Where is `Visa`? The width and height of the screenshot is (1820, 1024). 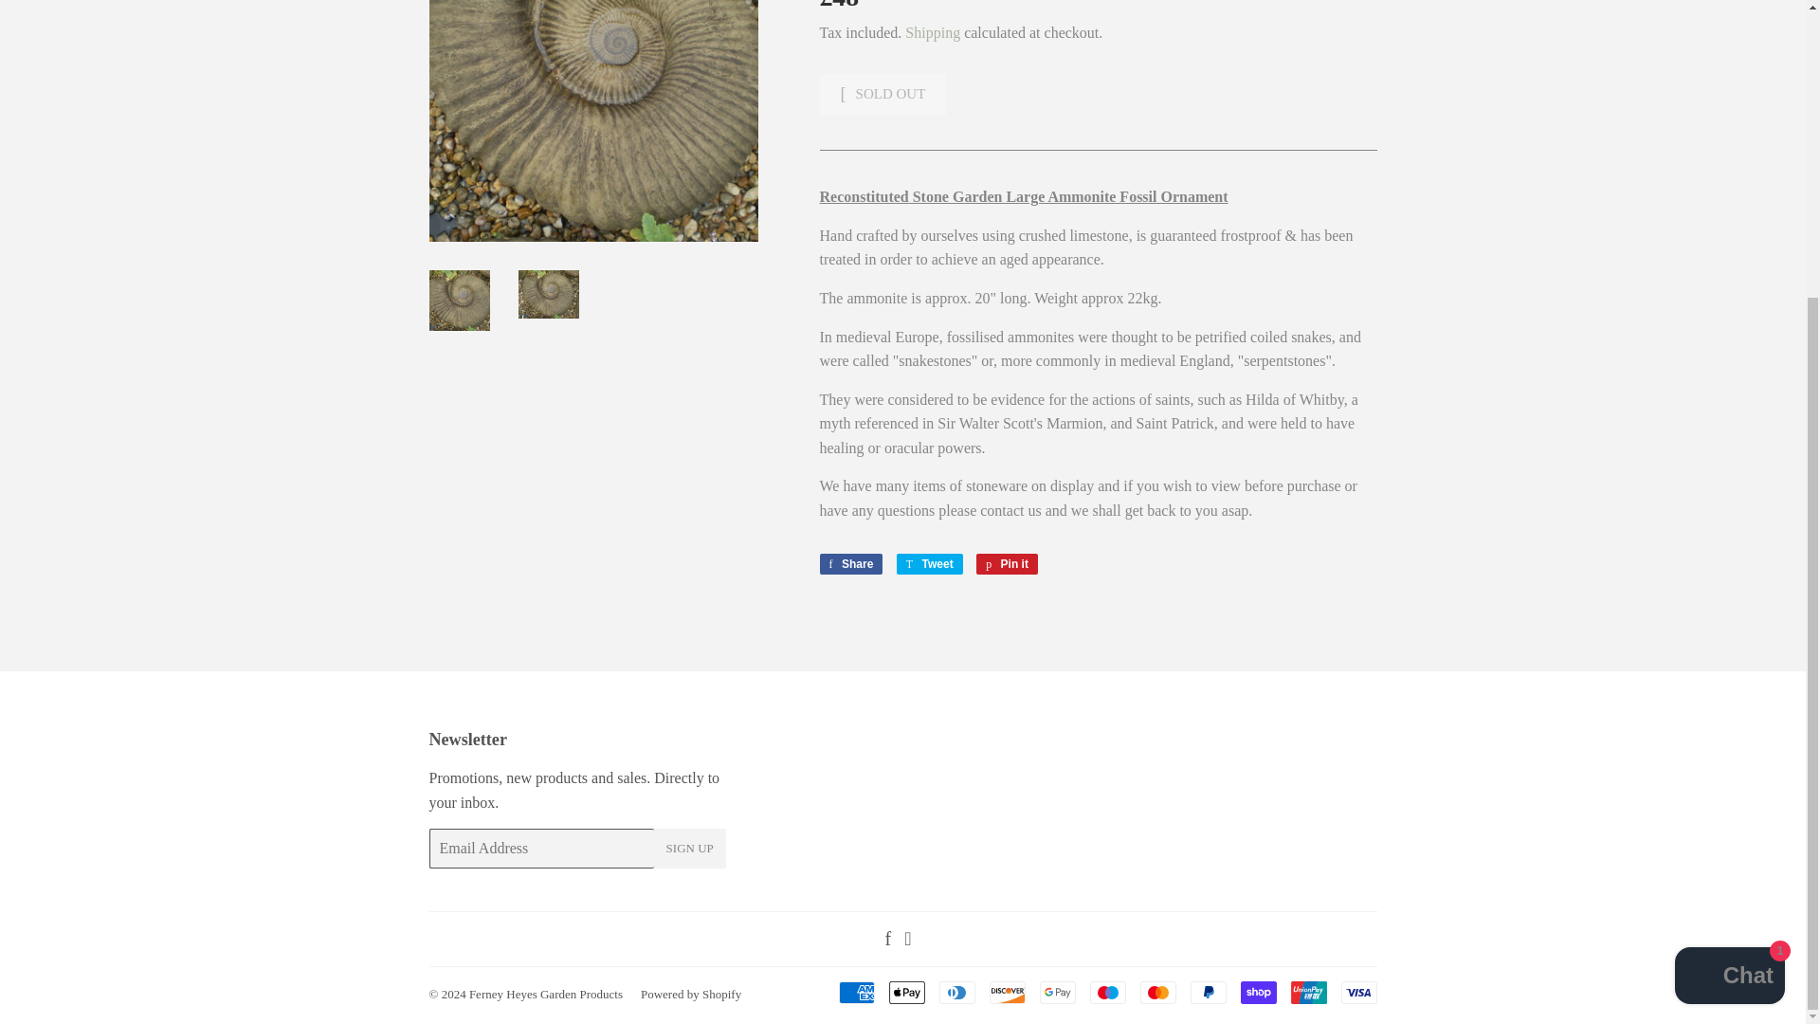
Visa is located at coordinates (690, 994).